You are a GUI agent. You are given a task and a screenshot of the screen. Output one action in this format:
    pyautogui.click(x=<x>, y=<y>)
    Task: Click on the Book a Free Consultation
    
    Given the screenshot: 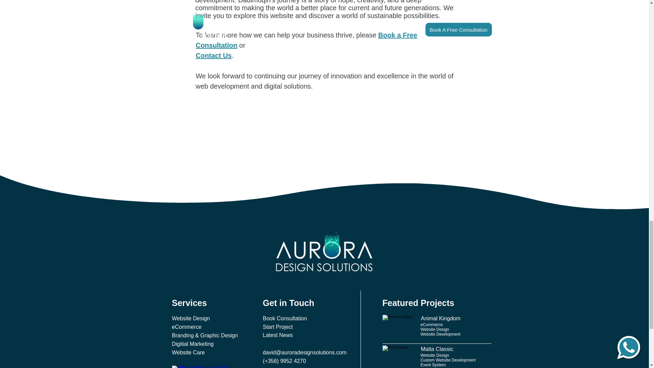 What is the action you would take?
    pyautogui.click(x=306, y=40)
    